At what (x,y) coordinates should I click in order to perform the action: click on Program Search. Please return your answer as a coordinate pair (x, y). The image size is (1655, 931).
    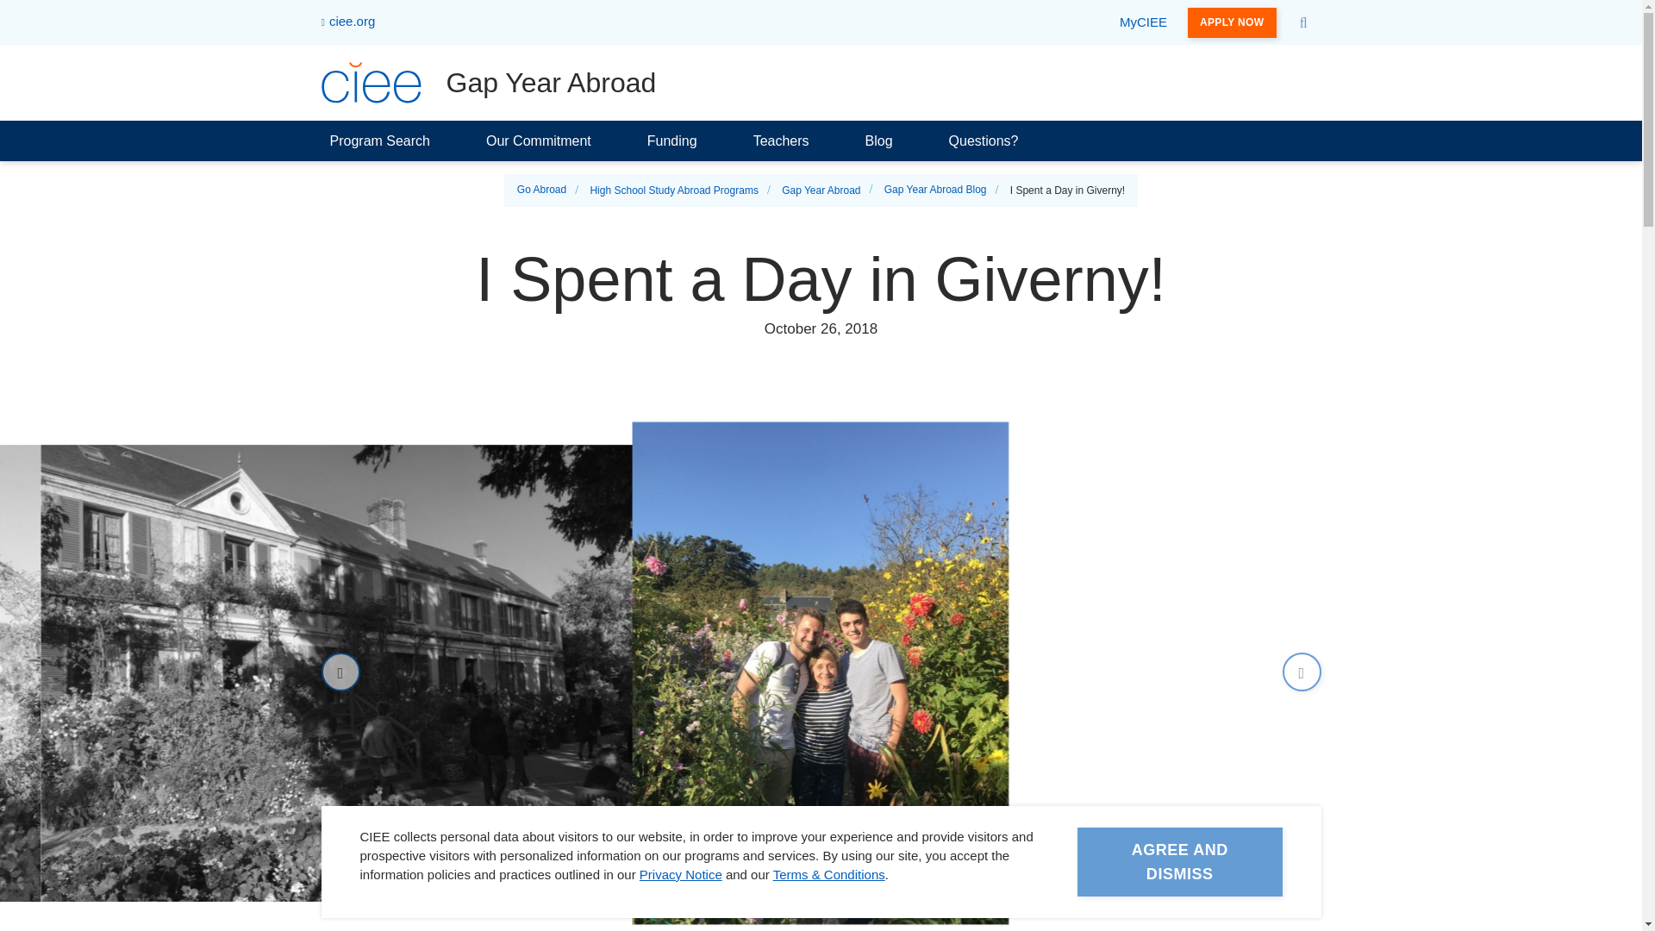
    Looking at the image, I should click on (379, 141).